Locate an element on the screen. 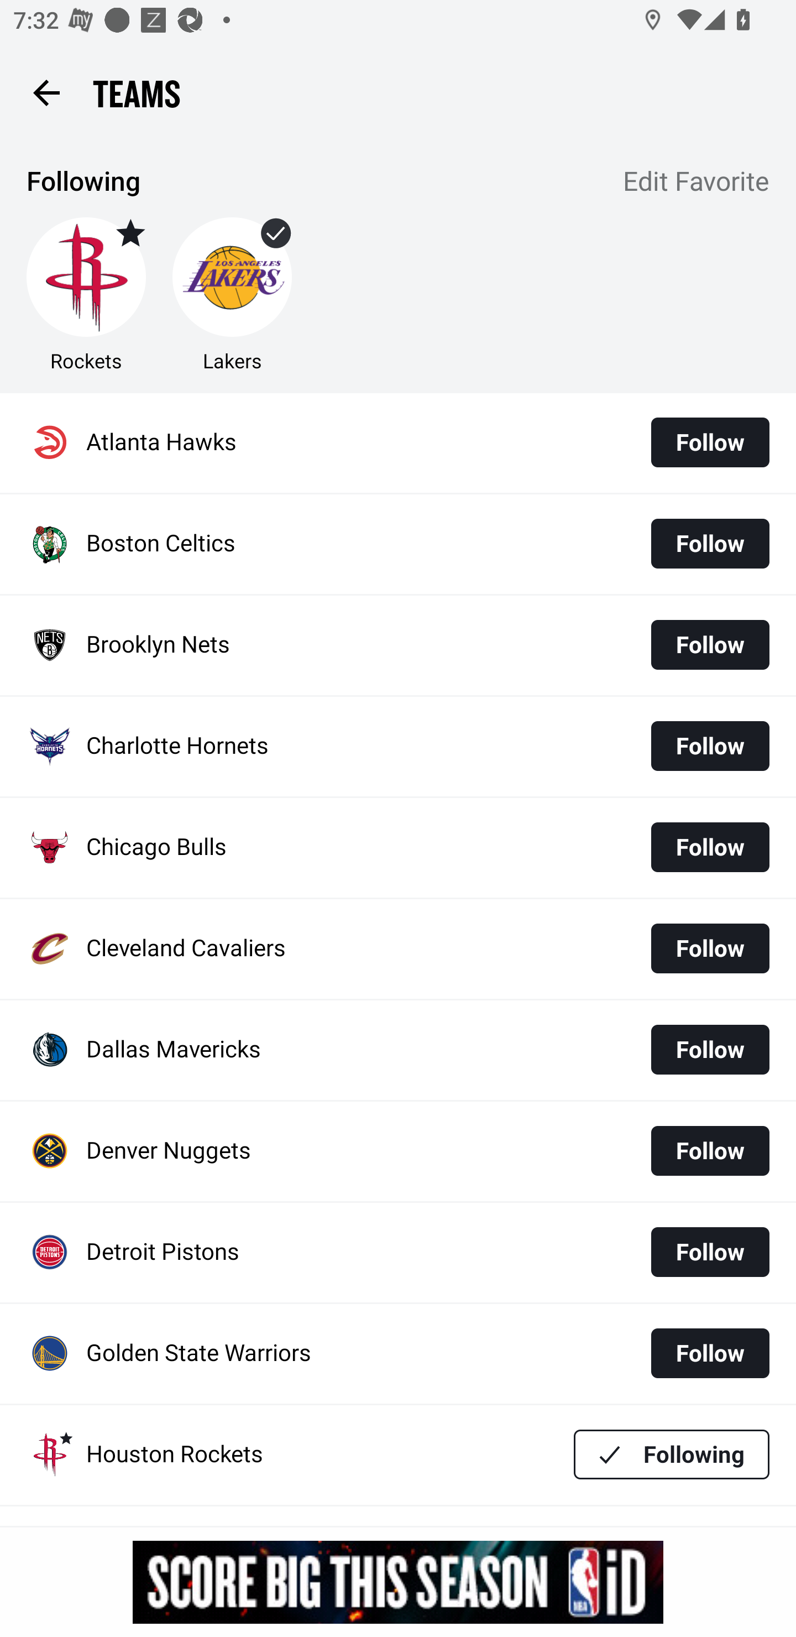  Boston Celtics Follow is located at coordinates (398, 544).